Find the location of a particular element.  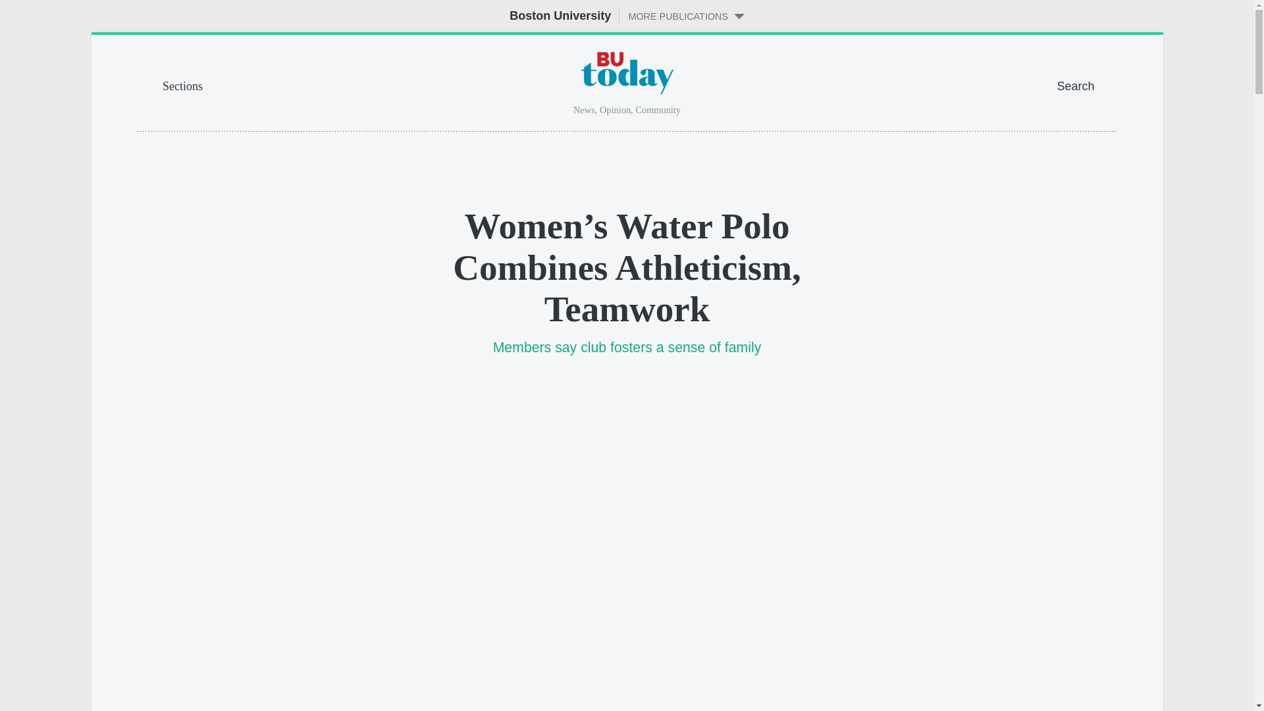

Boston University is located at coordinates (560, 16).